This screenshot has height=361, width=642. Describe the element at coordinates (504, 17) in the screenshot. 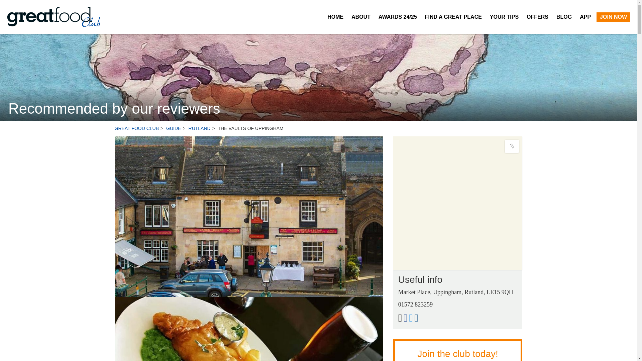

I see `YOUR TIPS` at that location.